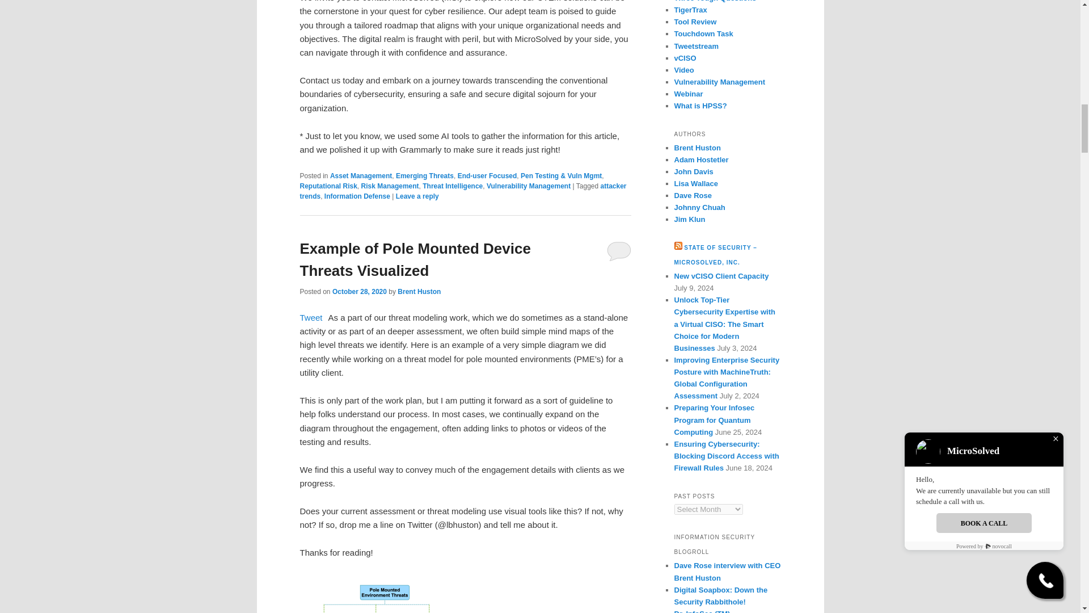 The image size is (1089, 613). What do you see at coordinates (417, 196) in the screenshot?
I see `Leave a reply` at bounding box center [417, 196].